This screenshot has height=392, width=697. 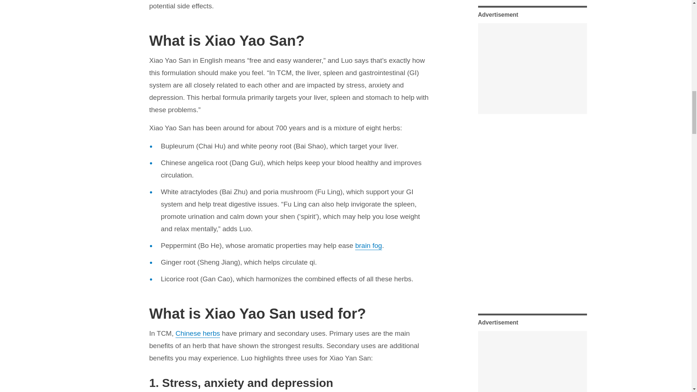 I want to click on Chinese herbs, so click(x=197, y=333).